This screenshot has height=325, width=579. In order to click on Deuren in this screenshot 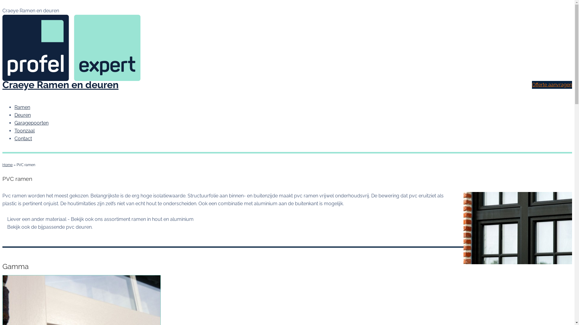, I will do `click(23, 115)`.